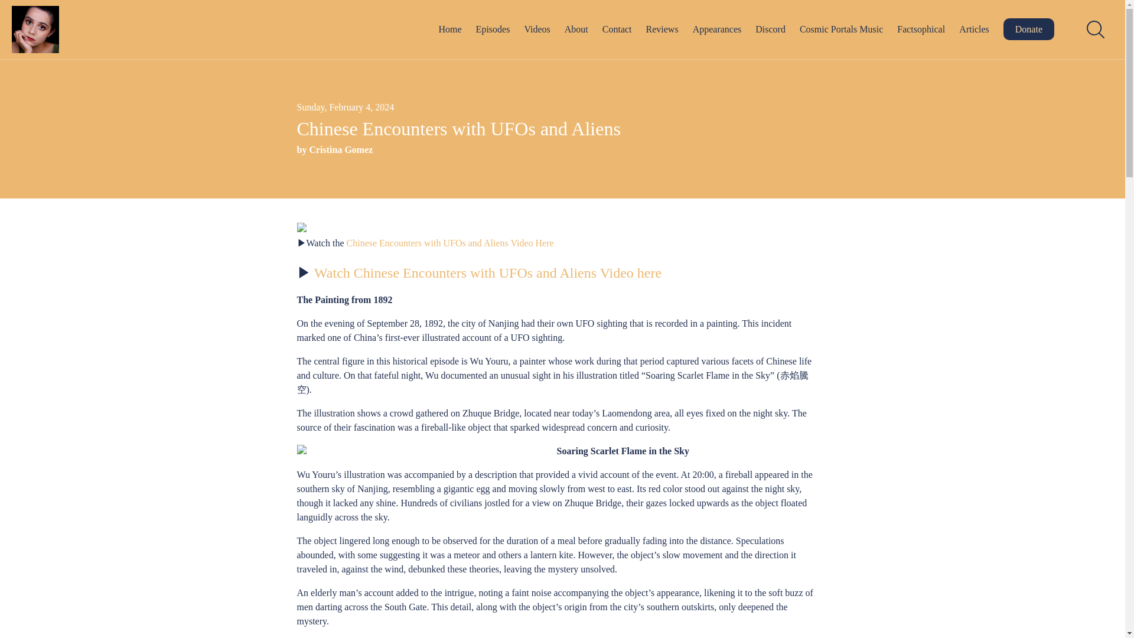 The height and width of the screenshot is (638, 1134). I want to click on Cosmic Portals Music, so click(841, 30).